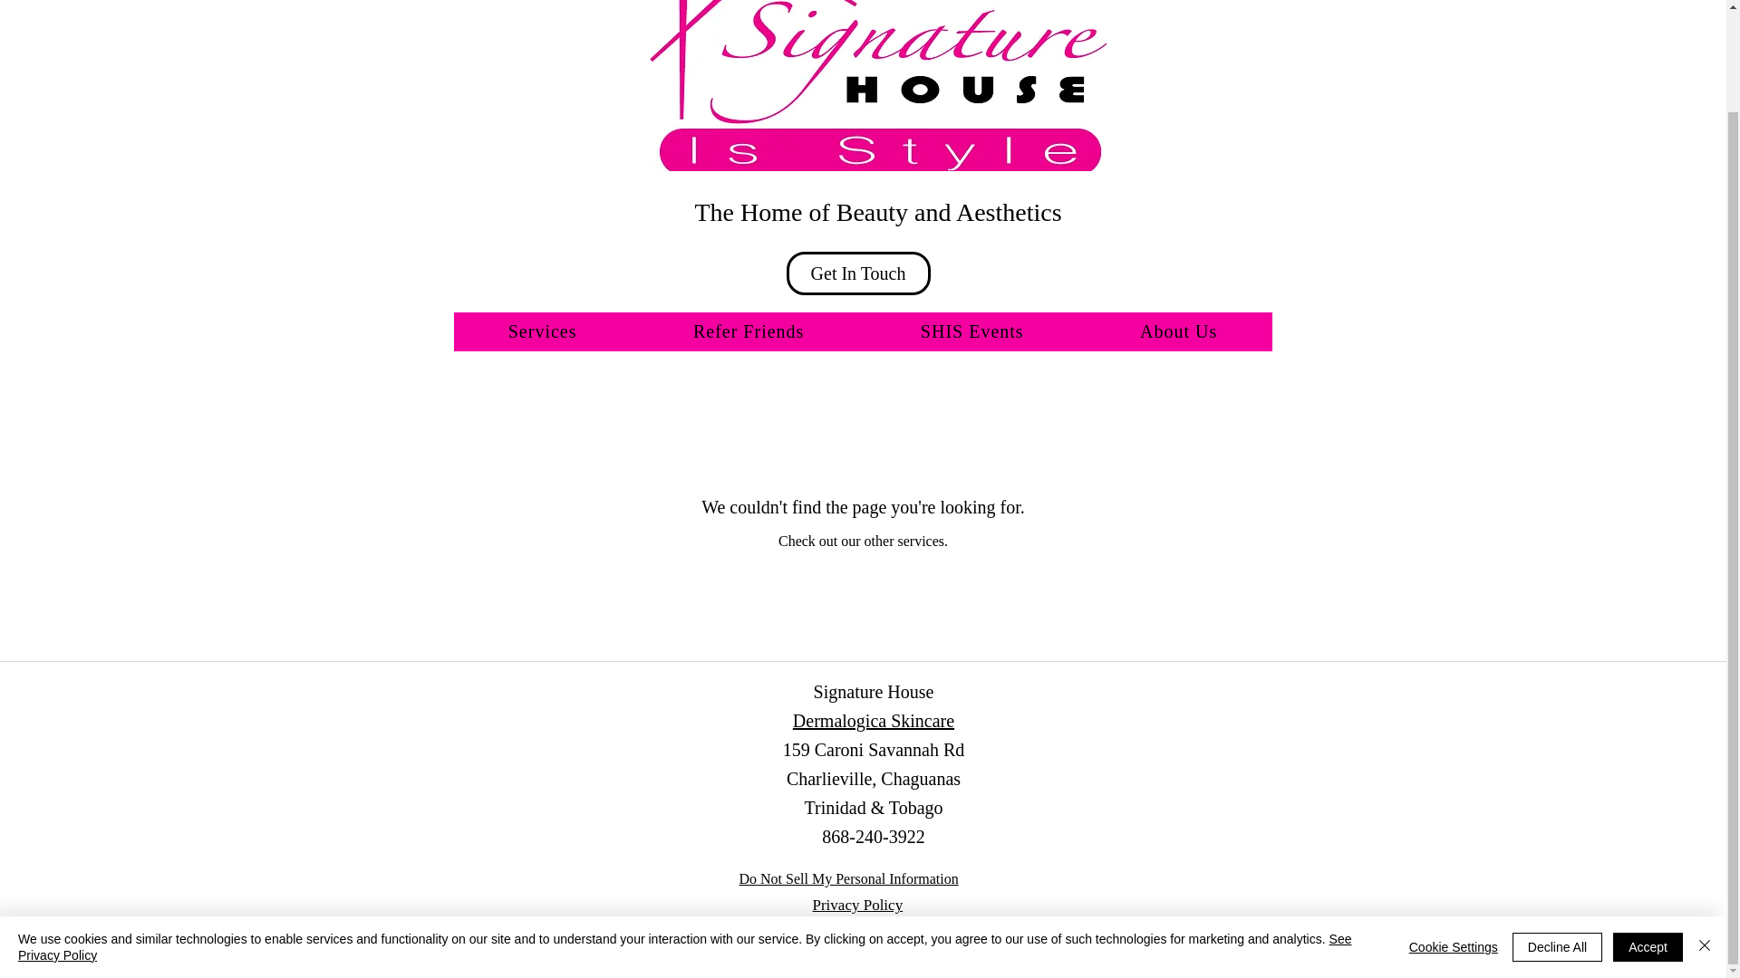 The image size is (1740, 978). What do you see at coordinates (541, 331) in the screenshot?
I see `Services` at bounding box center [541, 331].